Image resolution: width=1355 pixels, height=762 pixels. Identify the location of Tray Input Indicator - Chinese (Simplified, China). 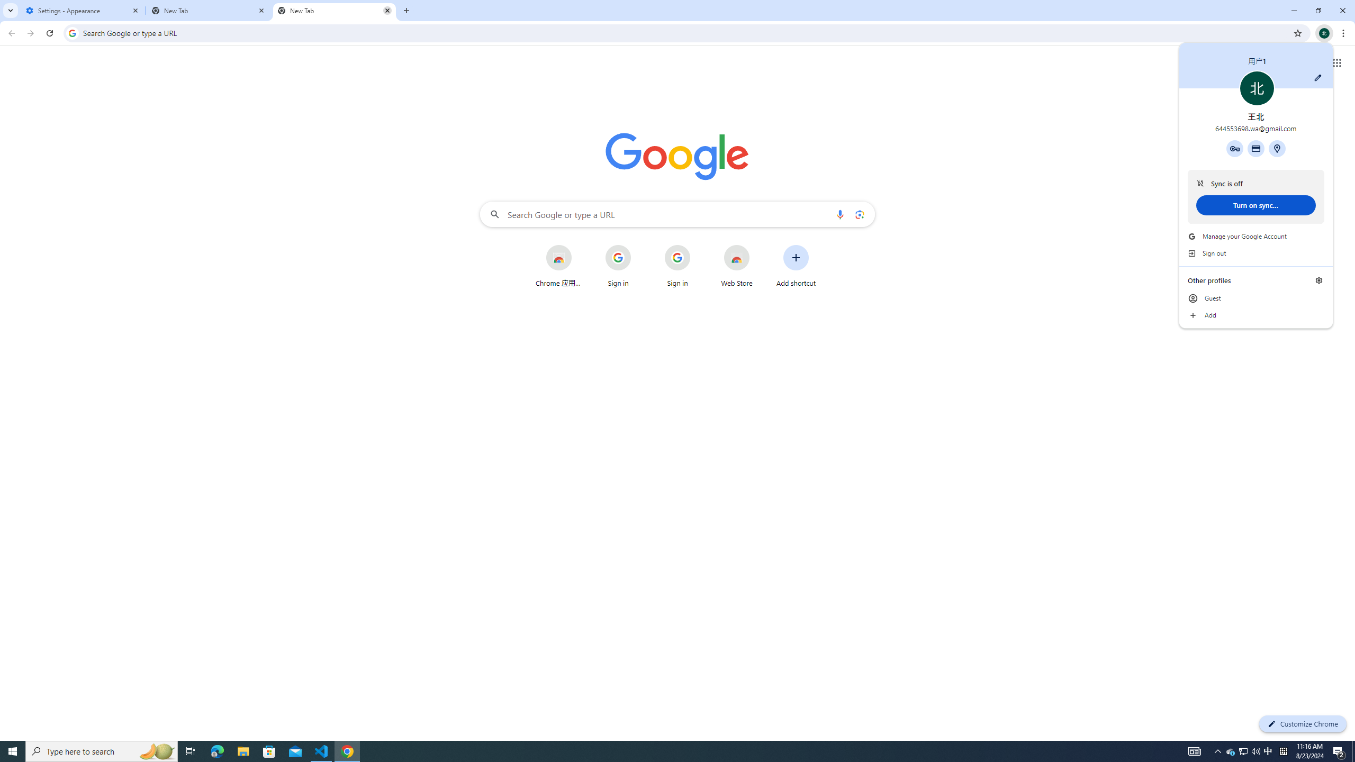
(1268, 751).